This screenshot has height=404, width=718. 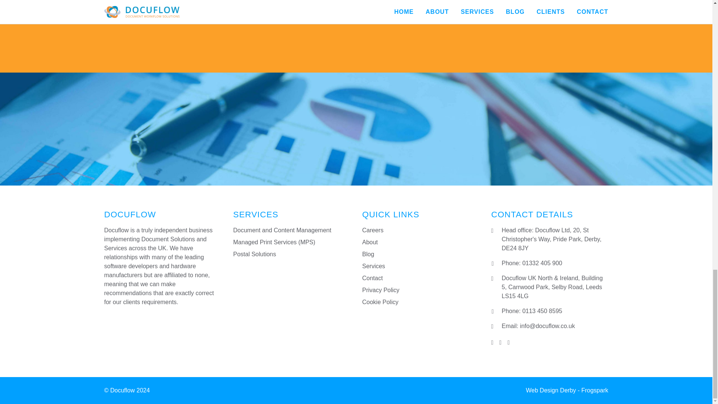 I want to click on 01332 405 900, so click(x=542, y=263).